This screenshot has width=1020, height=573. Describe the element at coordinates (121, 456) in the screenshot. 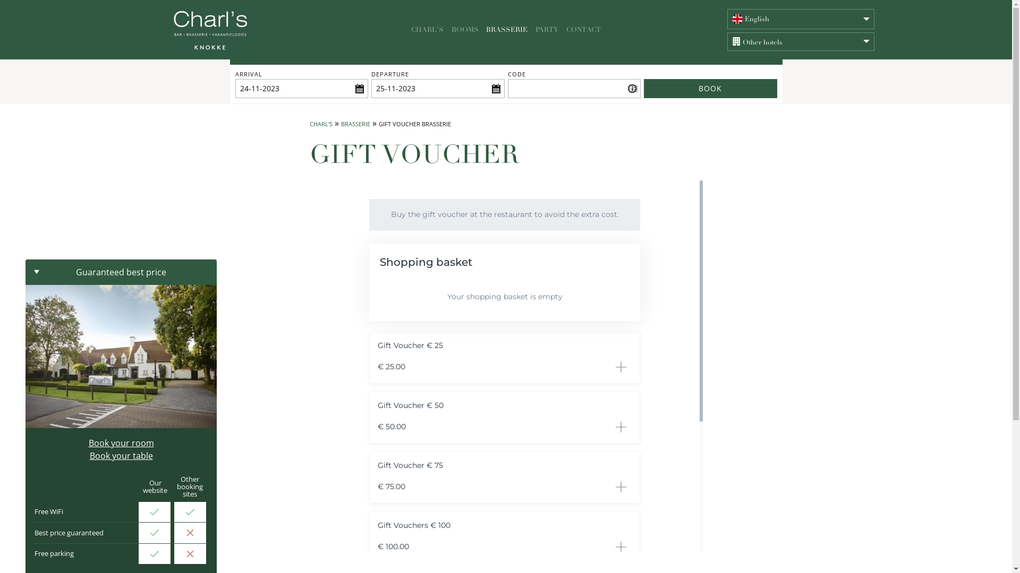

I see `Book your table` at that location.